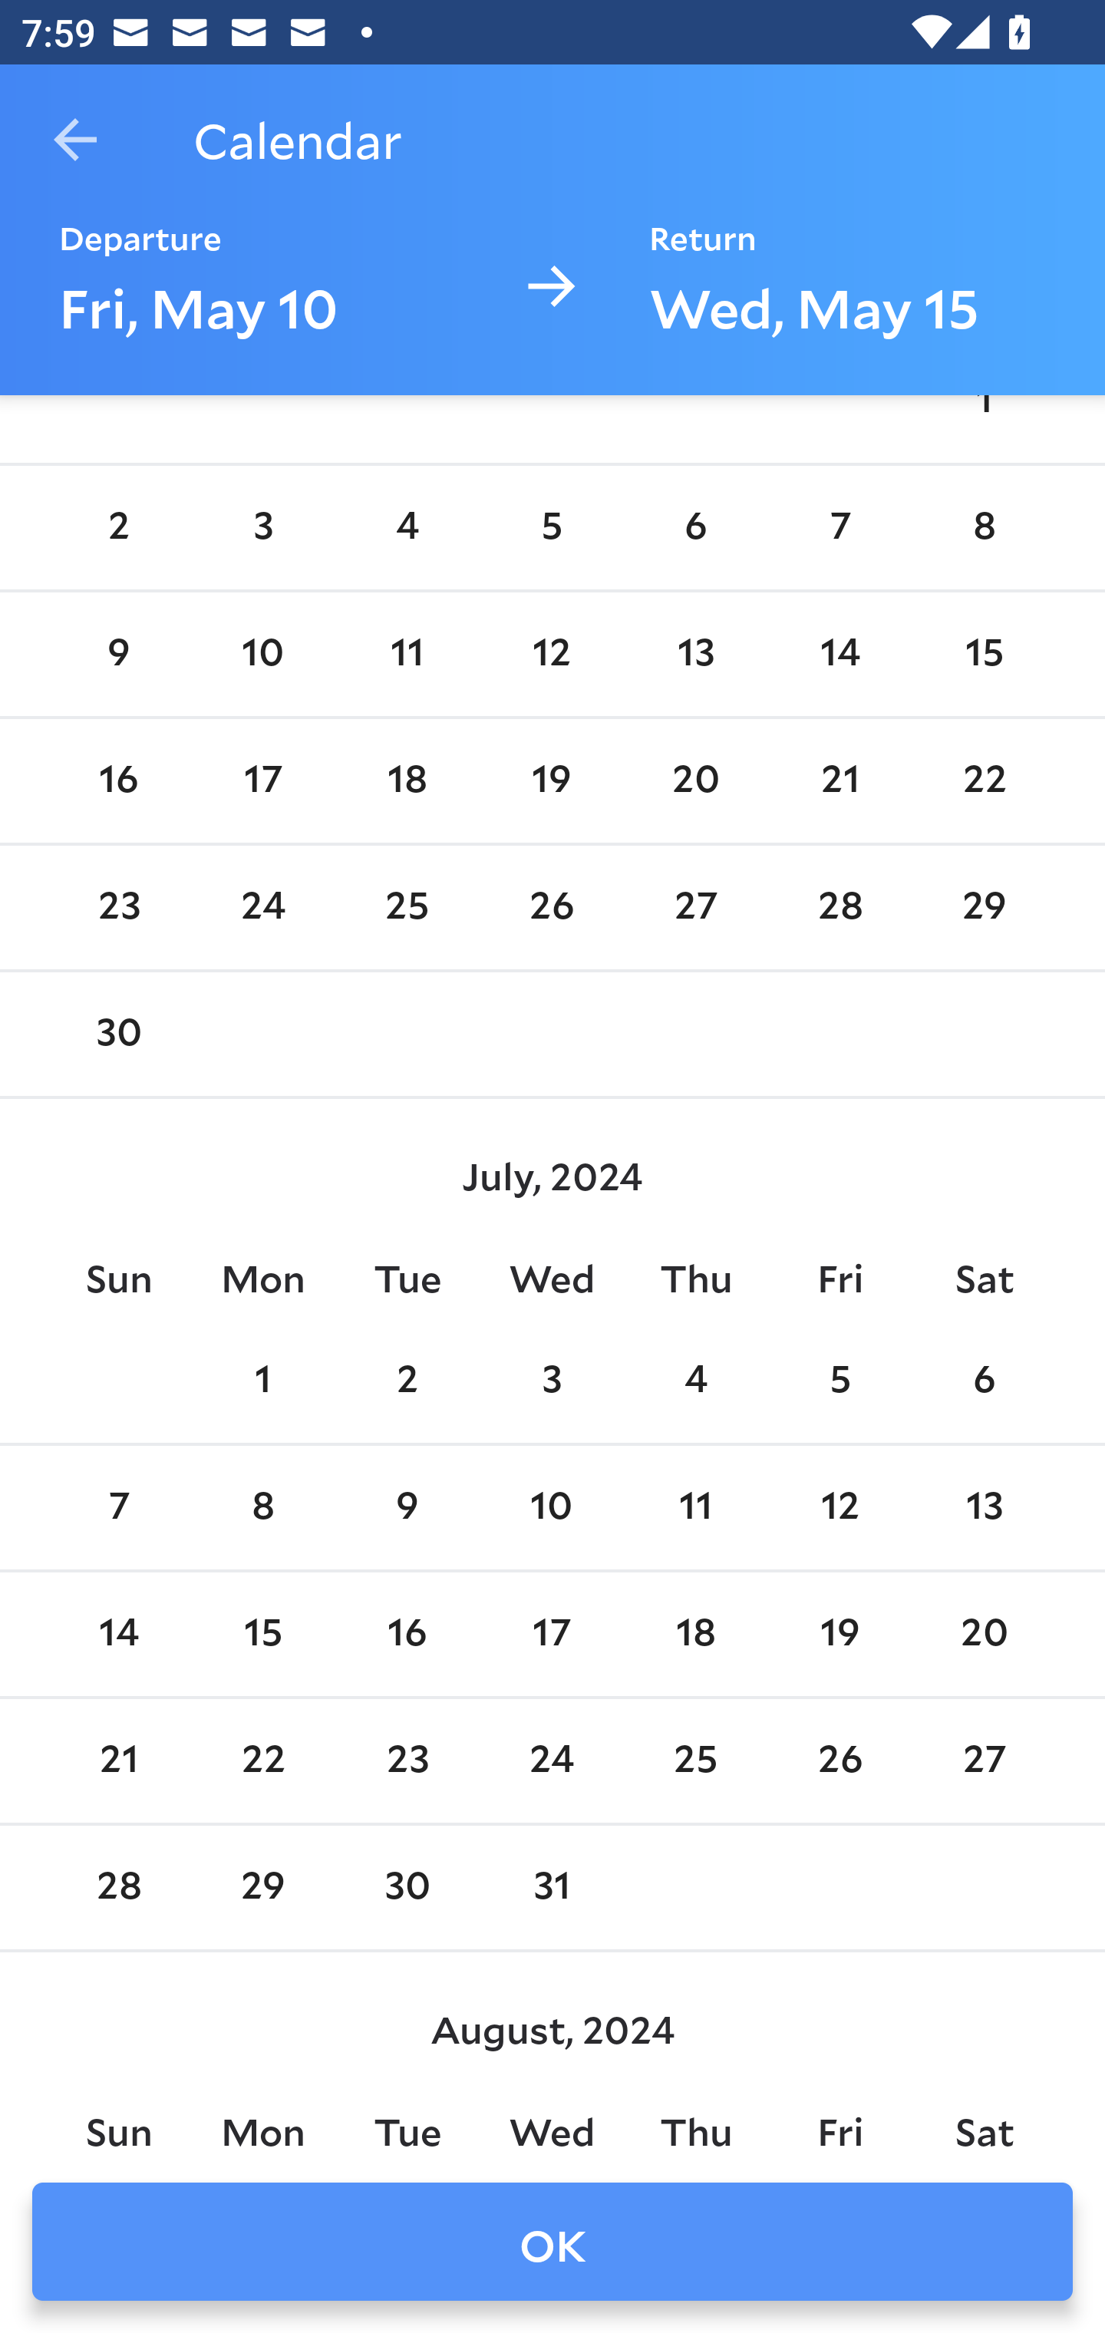  Describe the element at coordinates (695, 1506) in the screenshot. I see `11` at that location.